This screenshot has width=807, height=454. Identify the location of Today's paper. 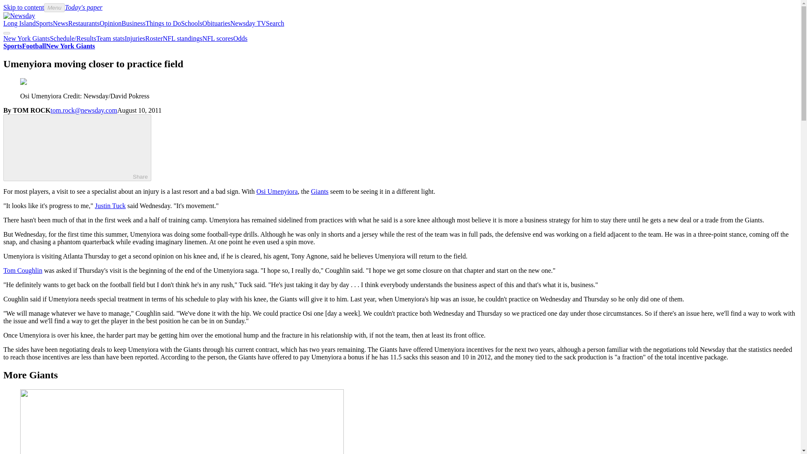
(83, 7).